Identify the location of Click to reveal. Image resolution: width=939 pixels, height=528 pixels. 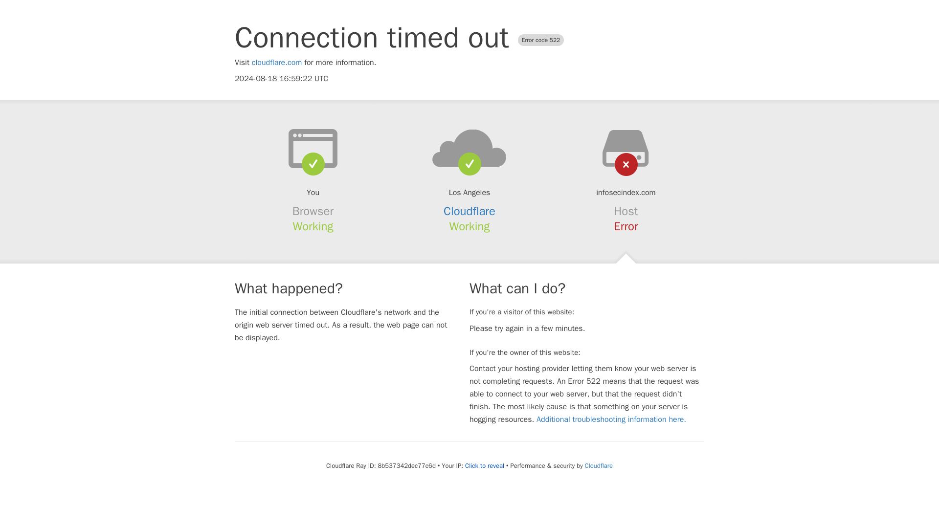
(484, 465).